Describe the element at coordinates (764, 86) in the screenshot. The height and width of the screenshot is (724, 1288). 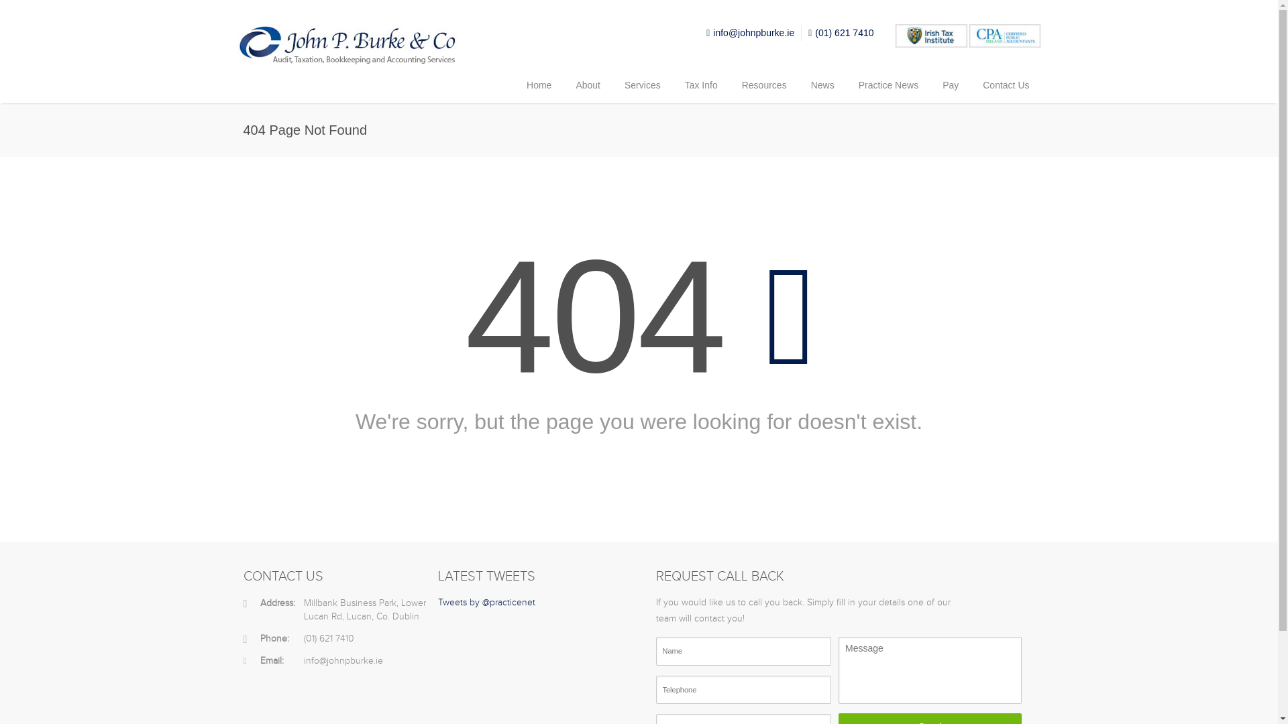
I see `Resources` at that location.